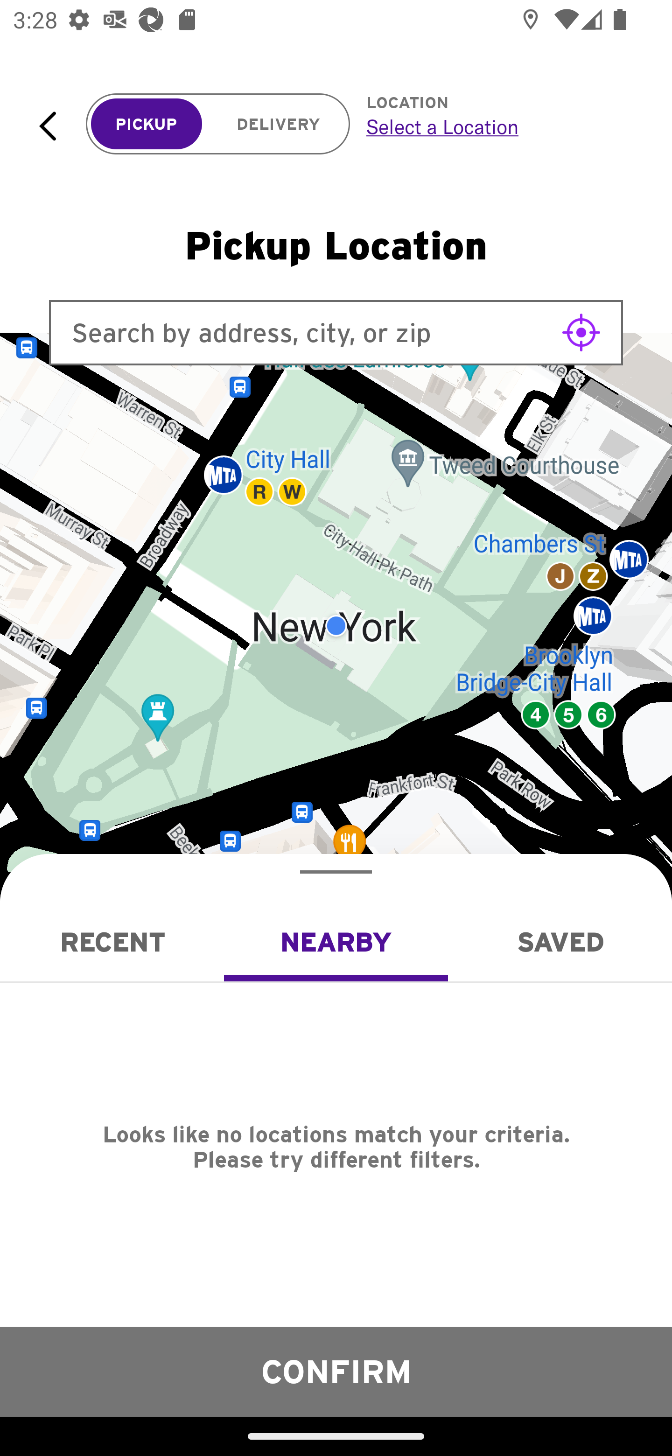  I want to click on CONFIRM, so click(336, 1371).